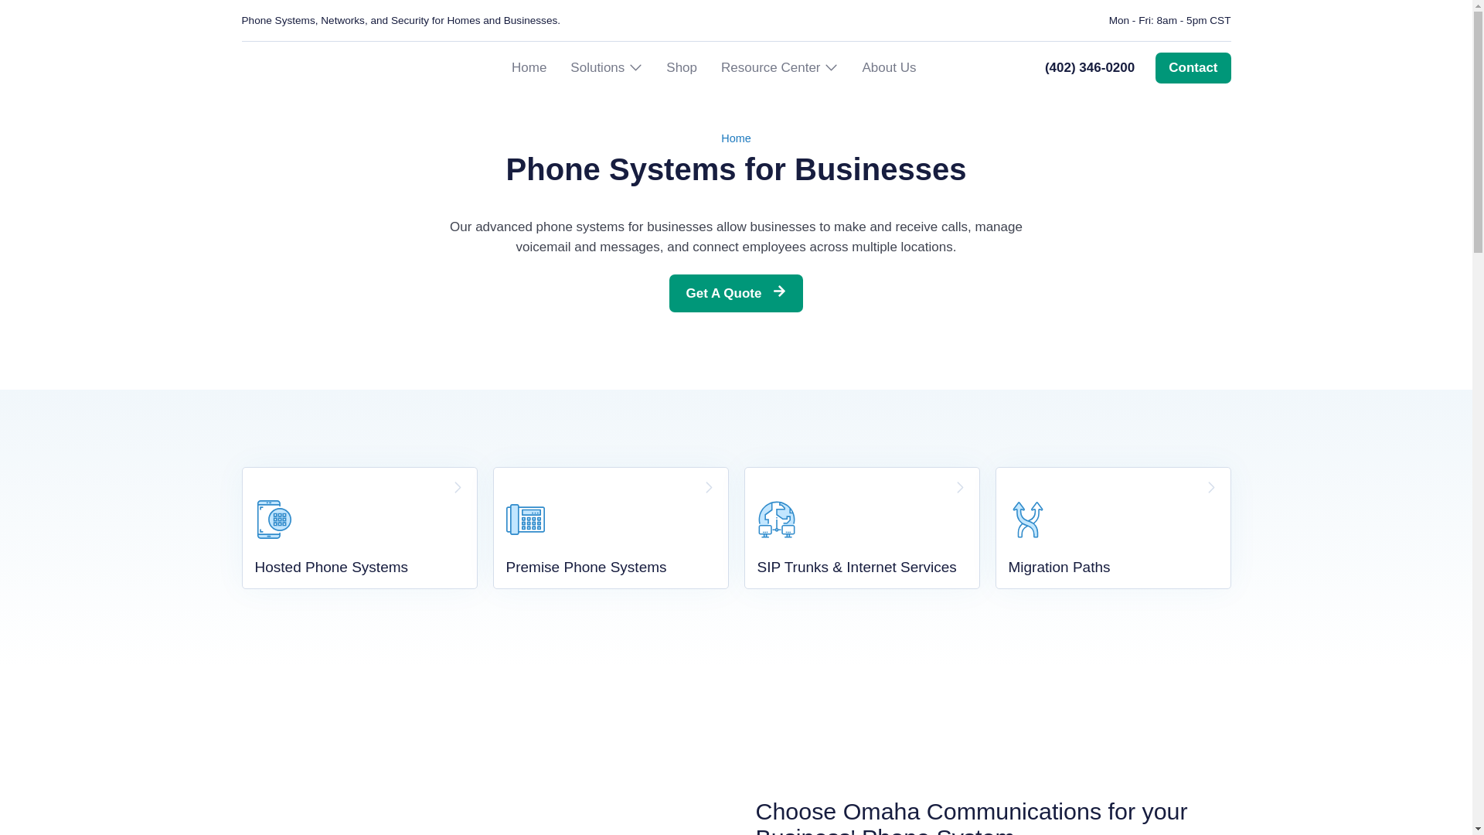  Describe the element at coordinates (771, 68) in the screenshot. I see `Resource Center` at that location.